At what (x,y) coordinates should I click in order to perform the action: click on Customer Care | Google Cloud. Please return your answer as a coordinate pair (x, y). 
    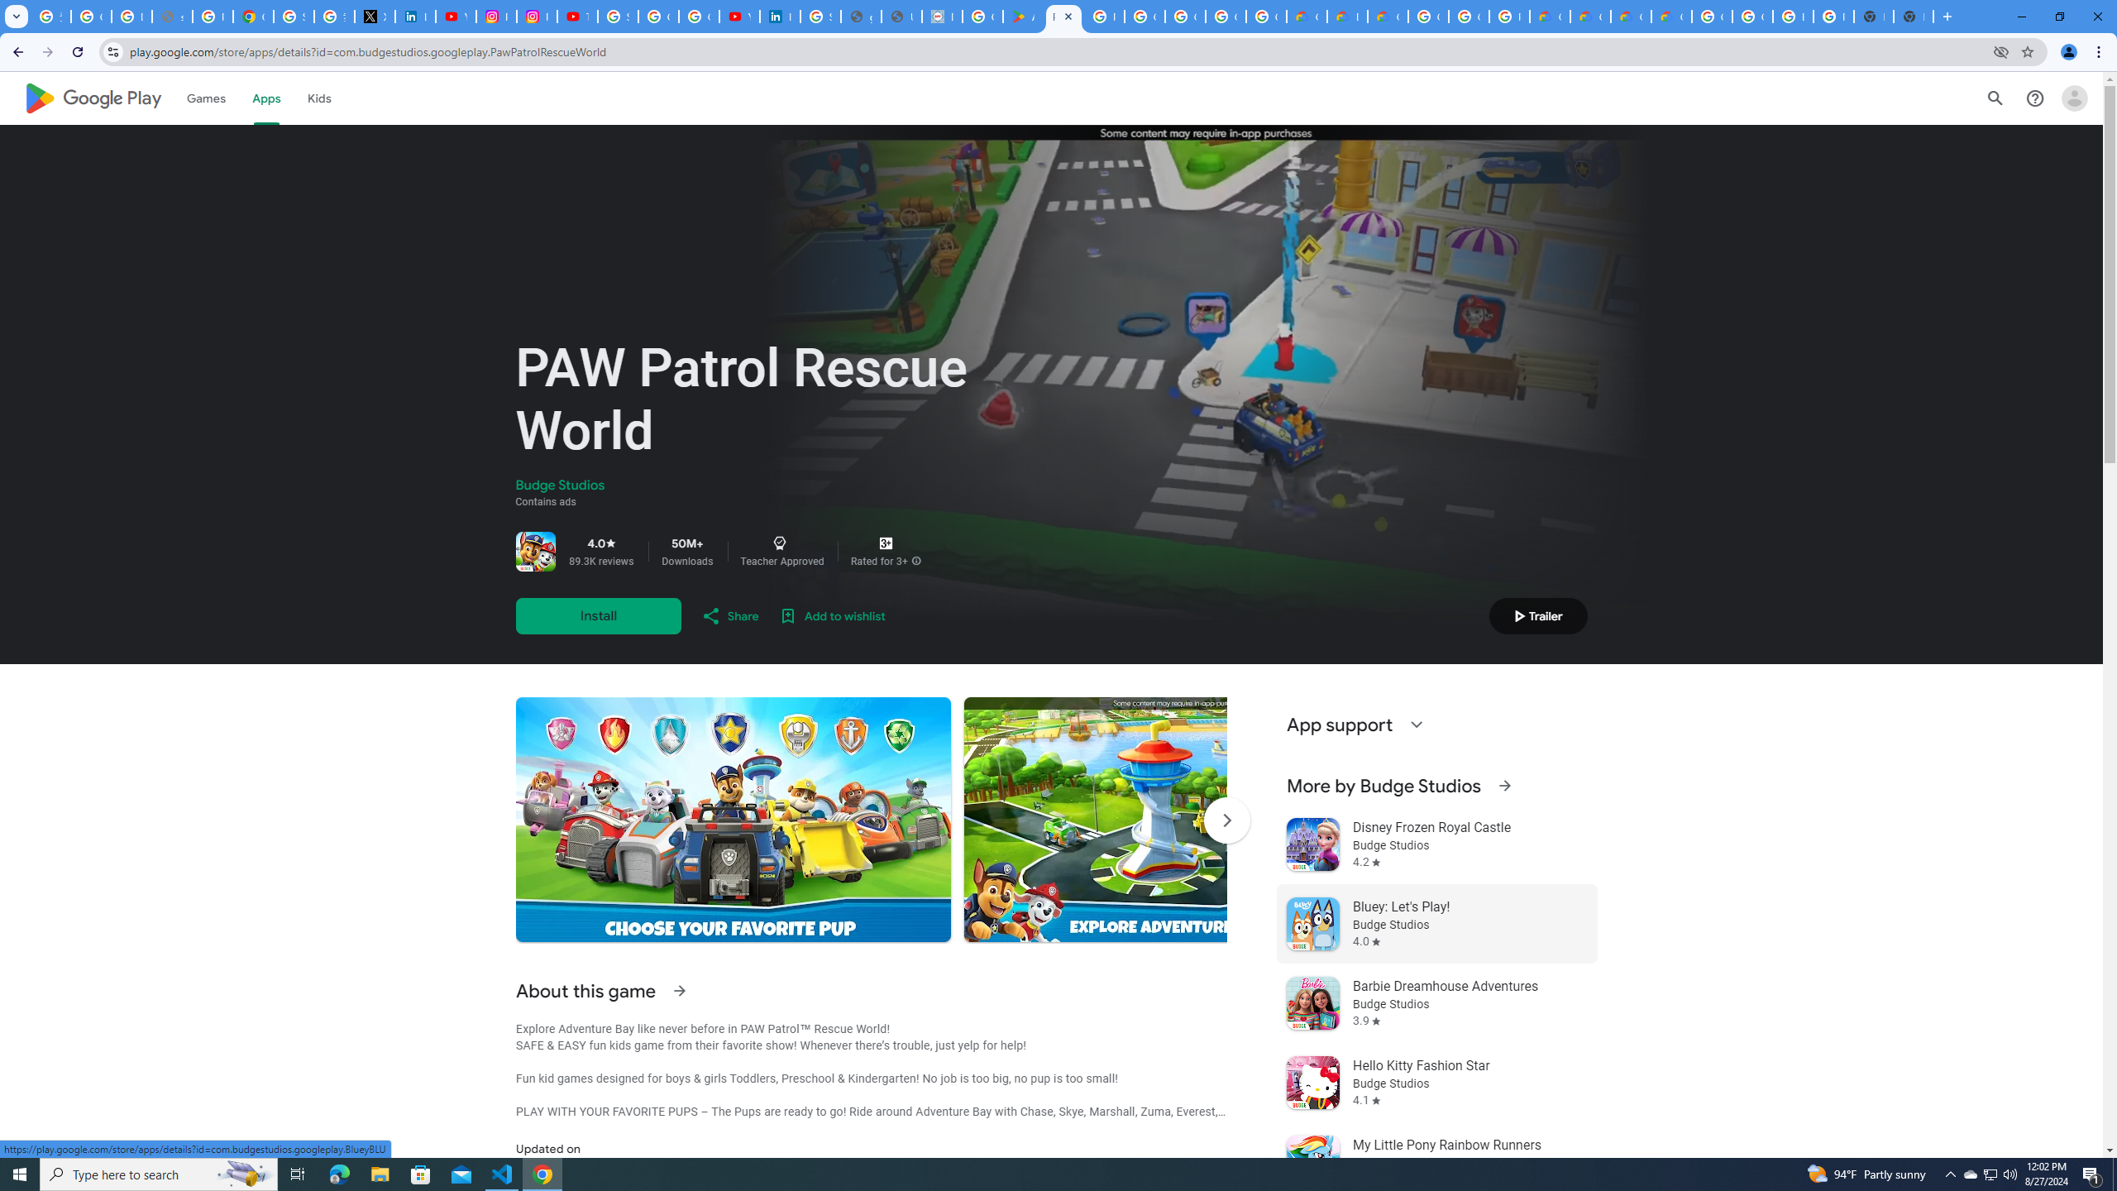
    Looking at the image, I should click on (1550, 17).